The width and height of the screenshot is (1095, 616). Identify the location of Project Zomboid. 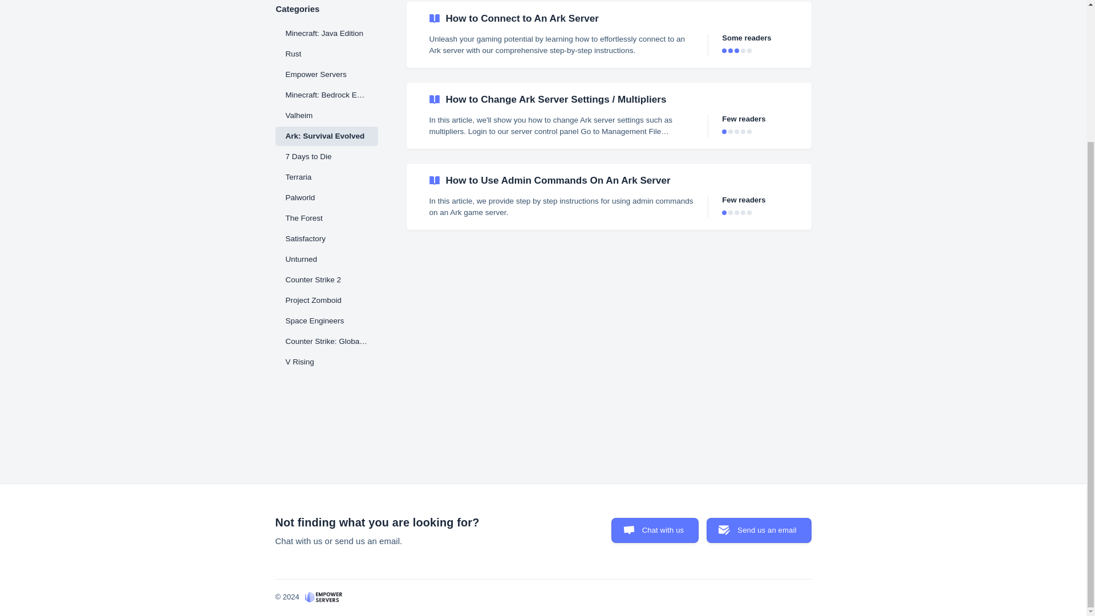
(326, 300).